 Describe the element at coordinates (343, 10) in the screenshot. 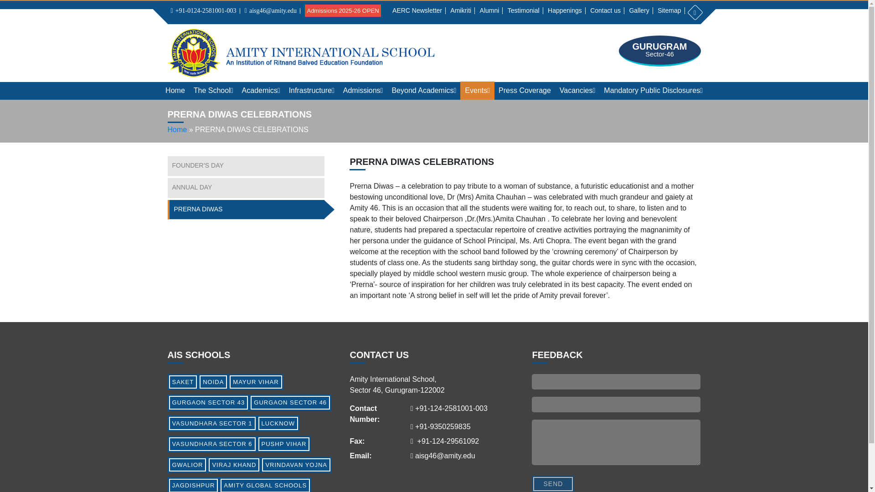

I see `Admissions 2025-26 OPEN` at that location.